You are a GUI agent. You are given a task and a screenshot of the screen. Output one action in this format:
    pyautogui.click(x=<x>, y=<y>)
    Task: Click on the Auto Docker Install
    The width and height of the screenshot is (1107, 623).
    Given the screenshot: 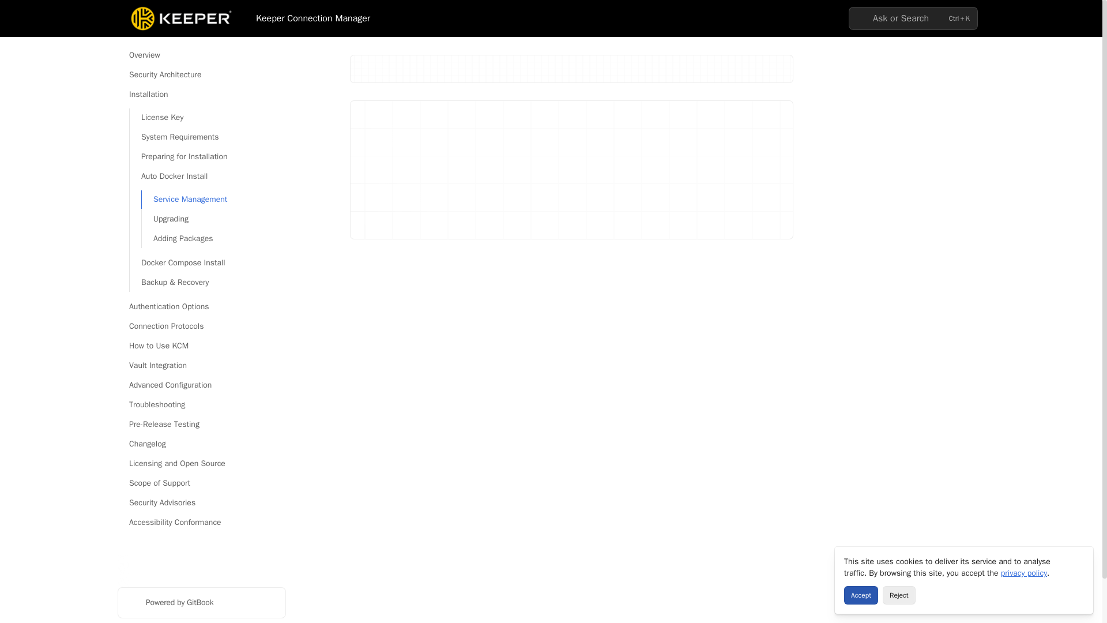 What is the action you would take?
    pyautogui.click(x=208, y=177)
    